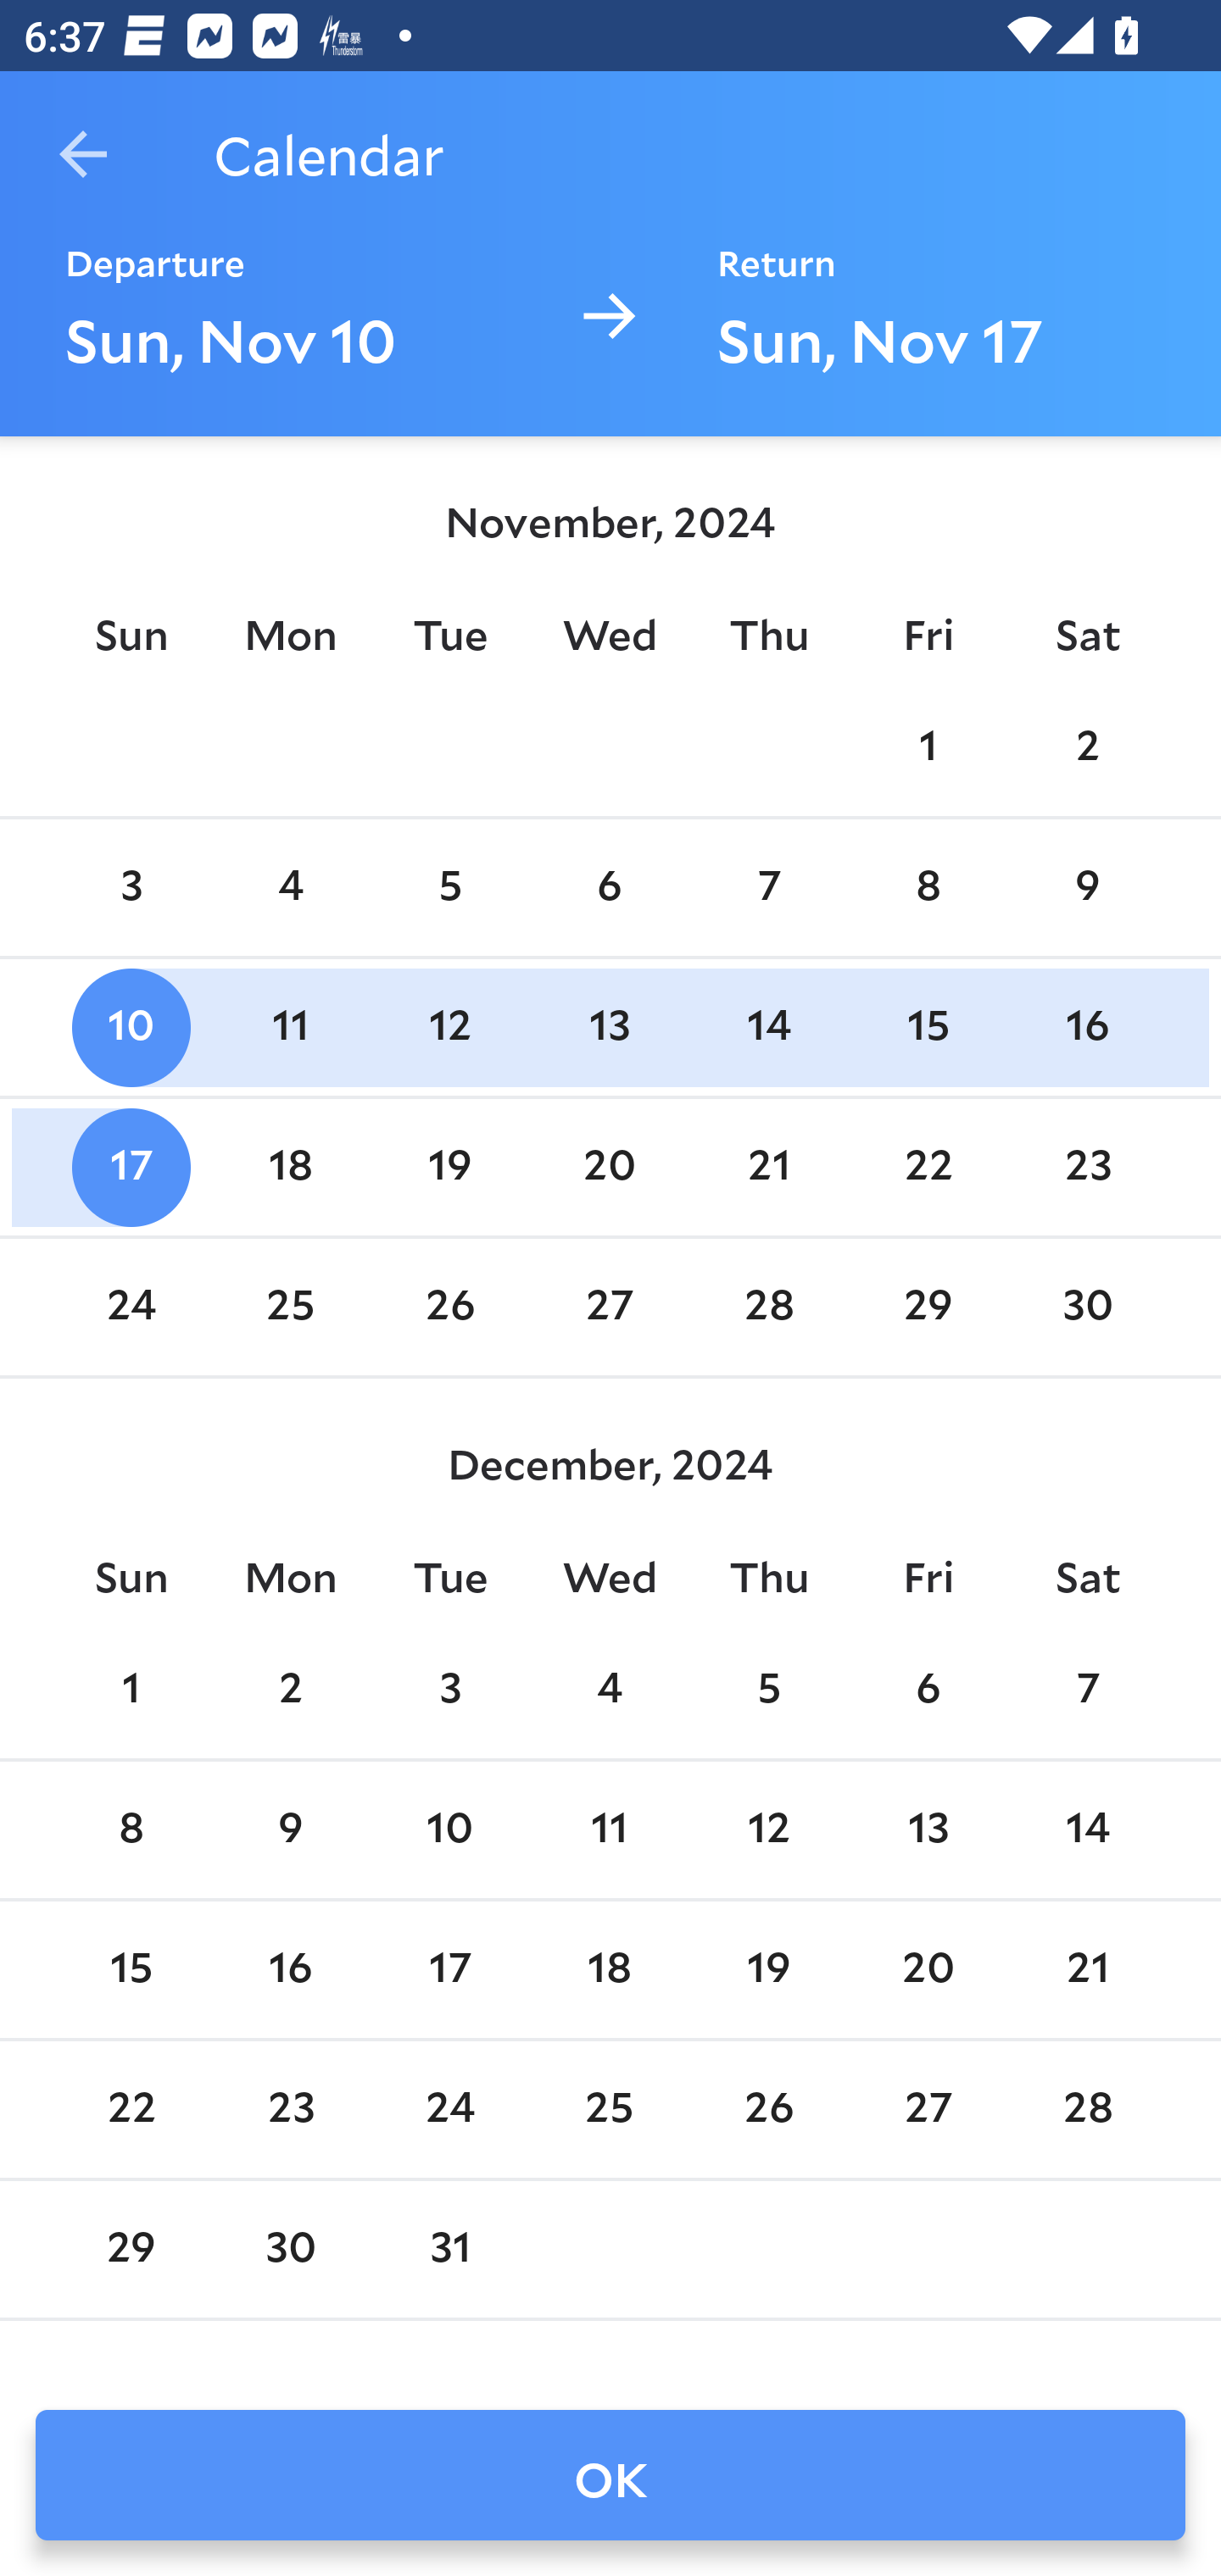  I want to click on 4, so click(291, 888).